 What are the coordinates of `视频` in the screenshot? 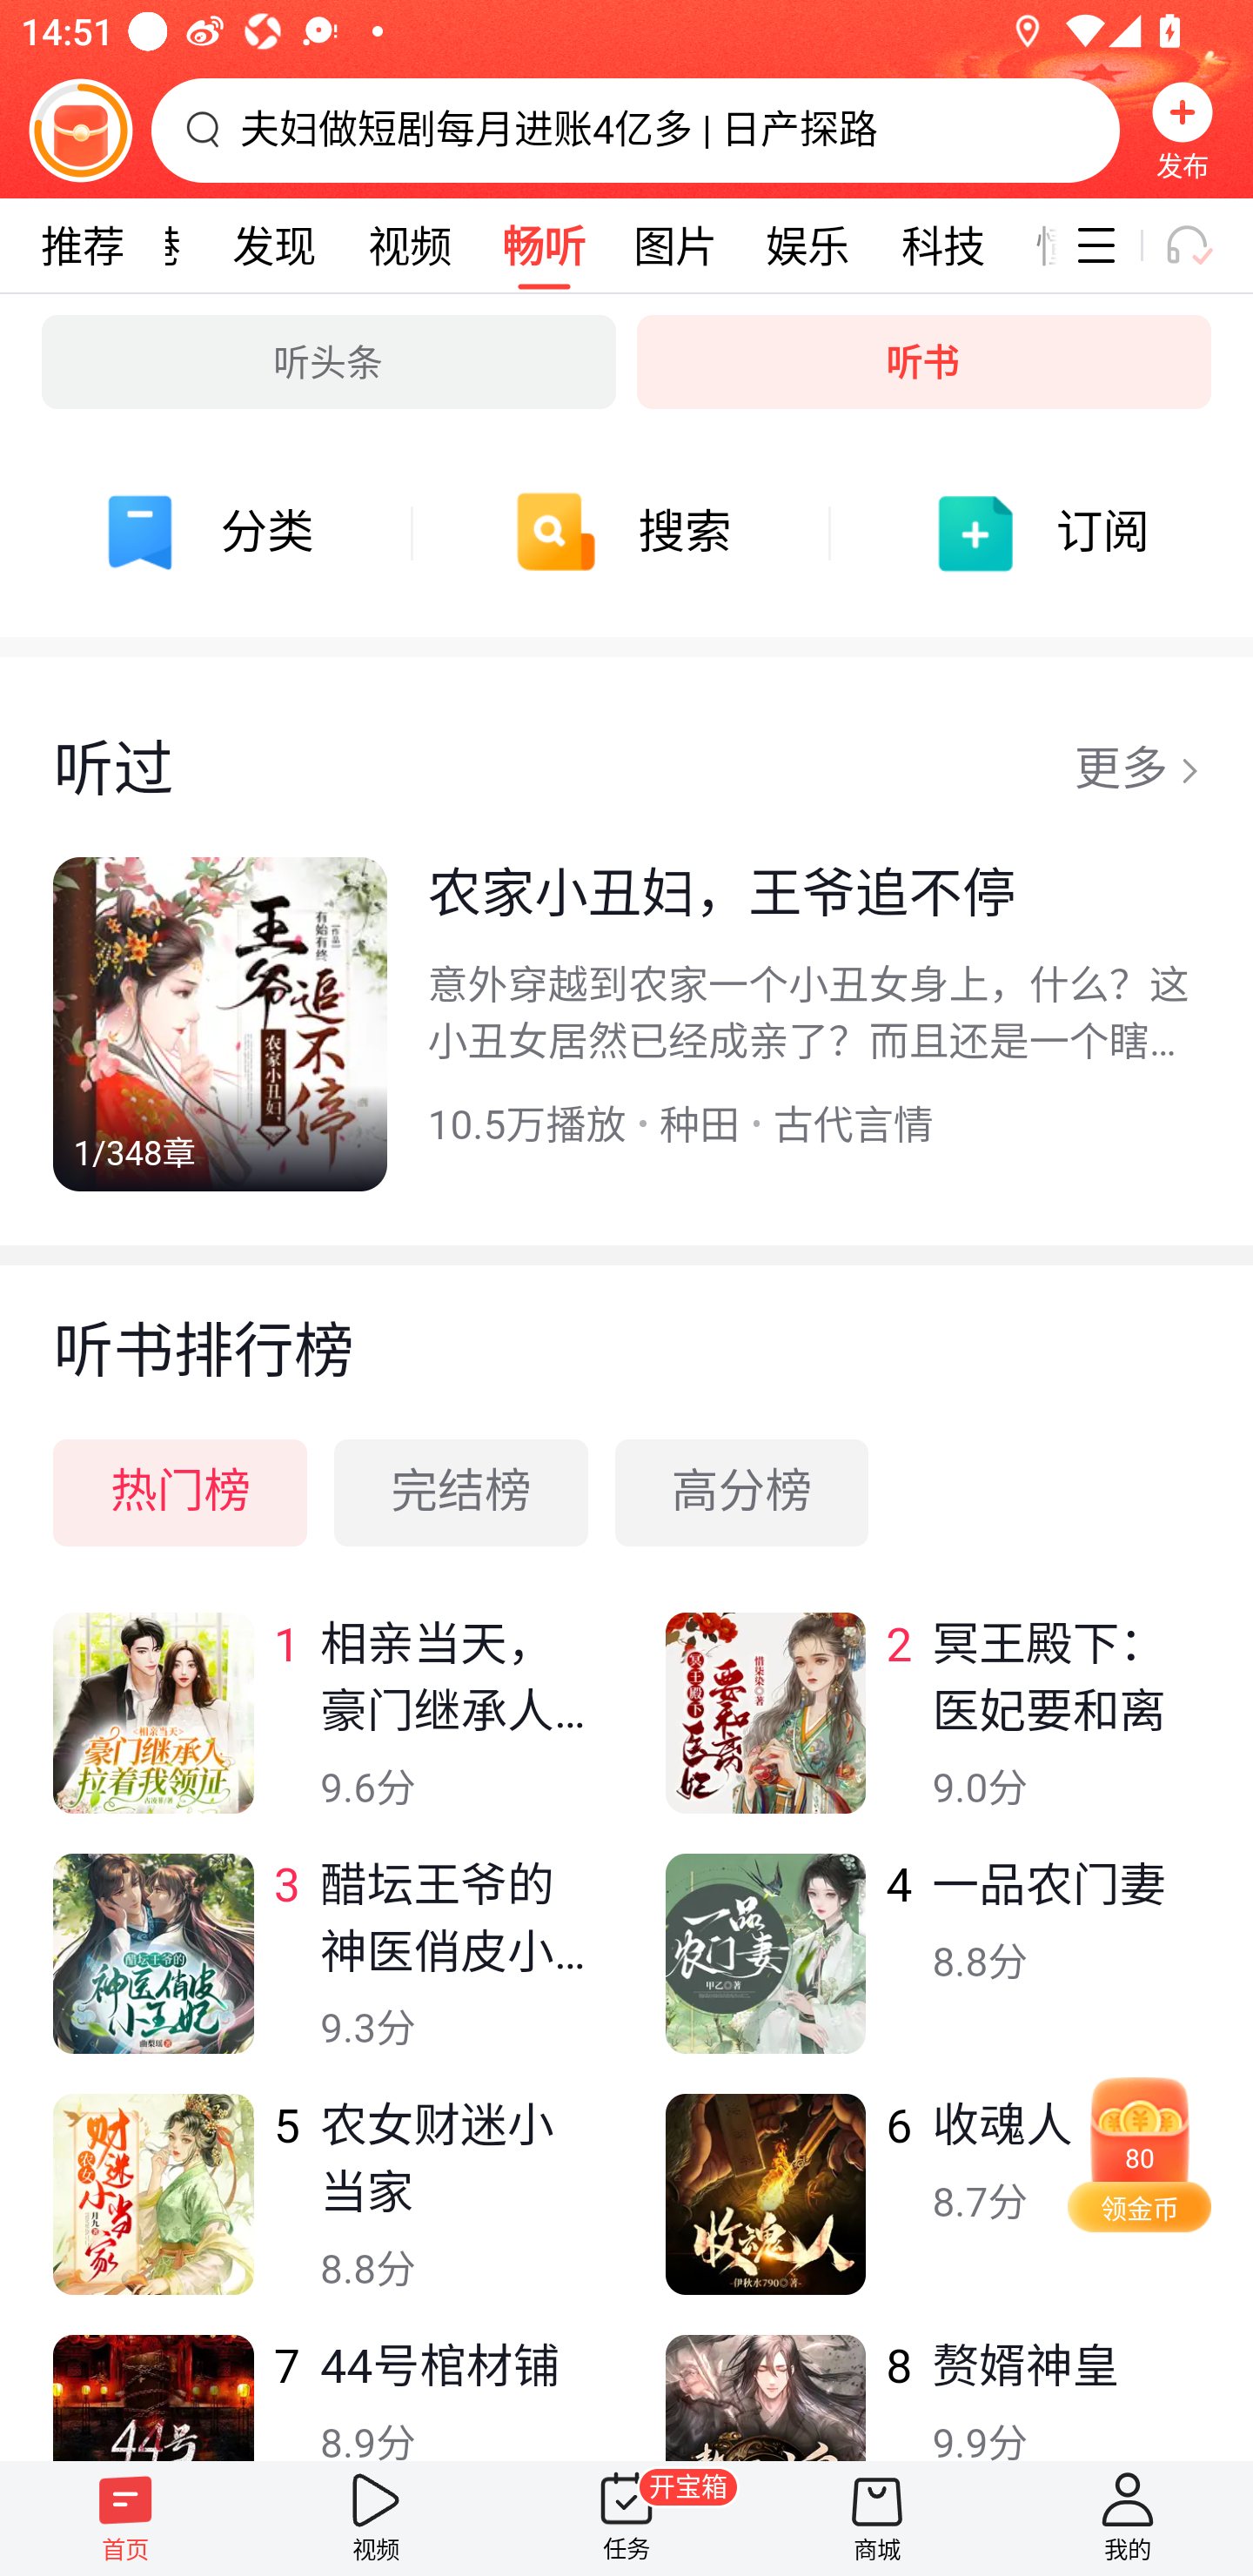 It's located at (409, 245).